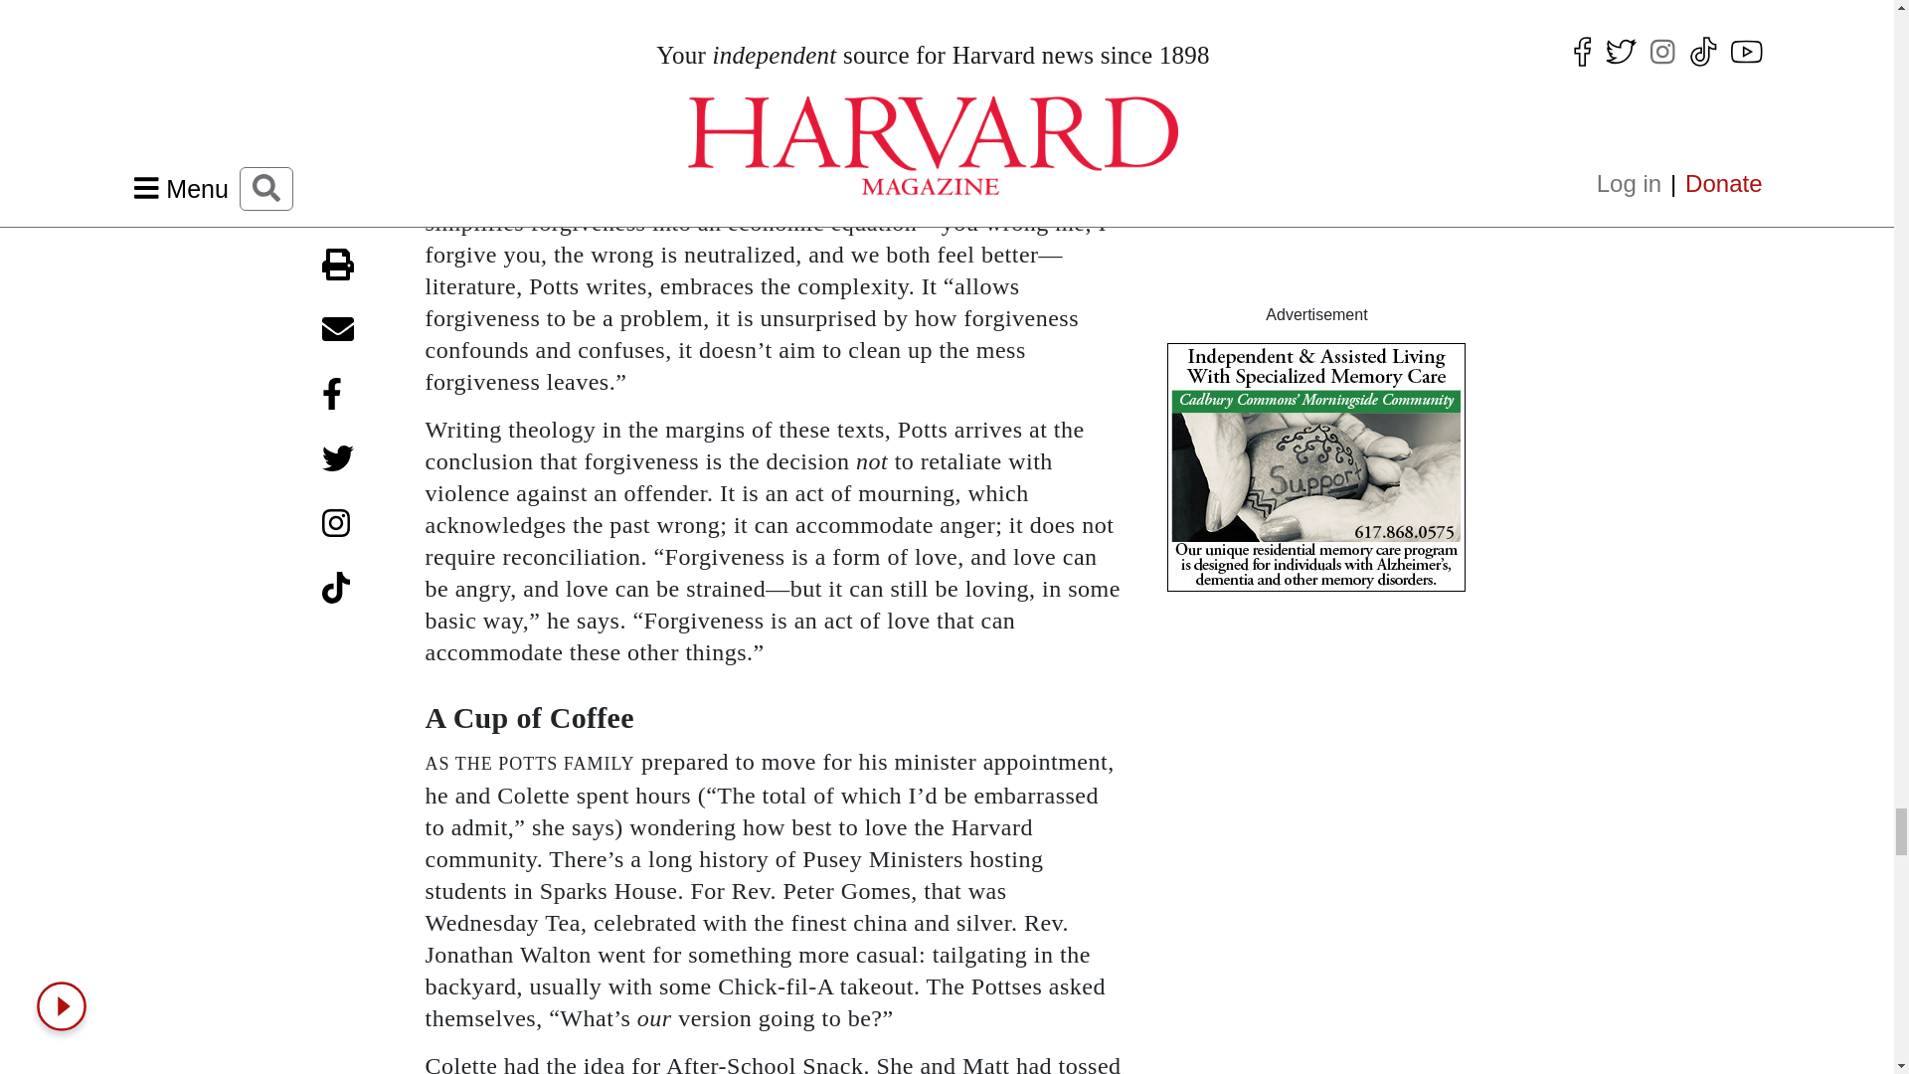 The image size is (1909, 1074). Describe the element at coordinates (1316, 467) in the screenshot. I see `MJ20 Cadbury Commons: morningside 300x250` at that location.